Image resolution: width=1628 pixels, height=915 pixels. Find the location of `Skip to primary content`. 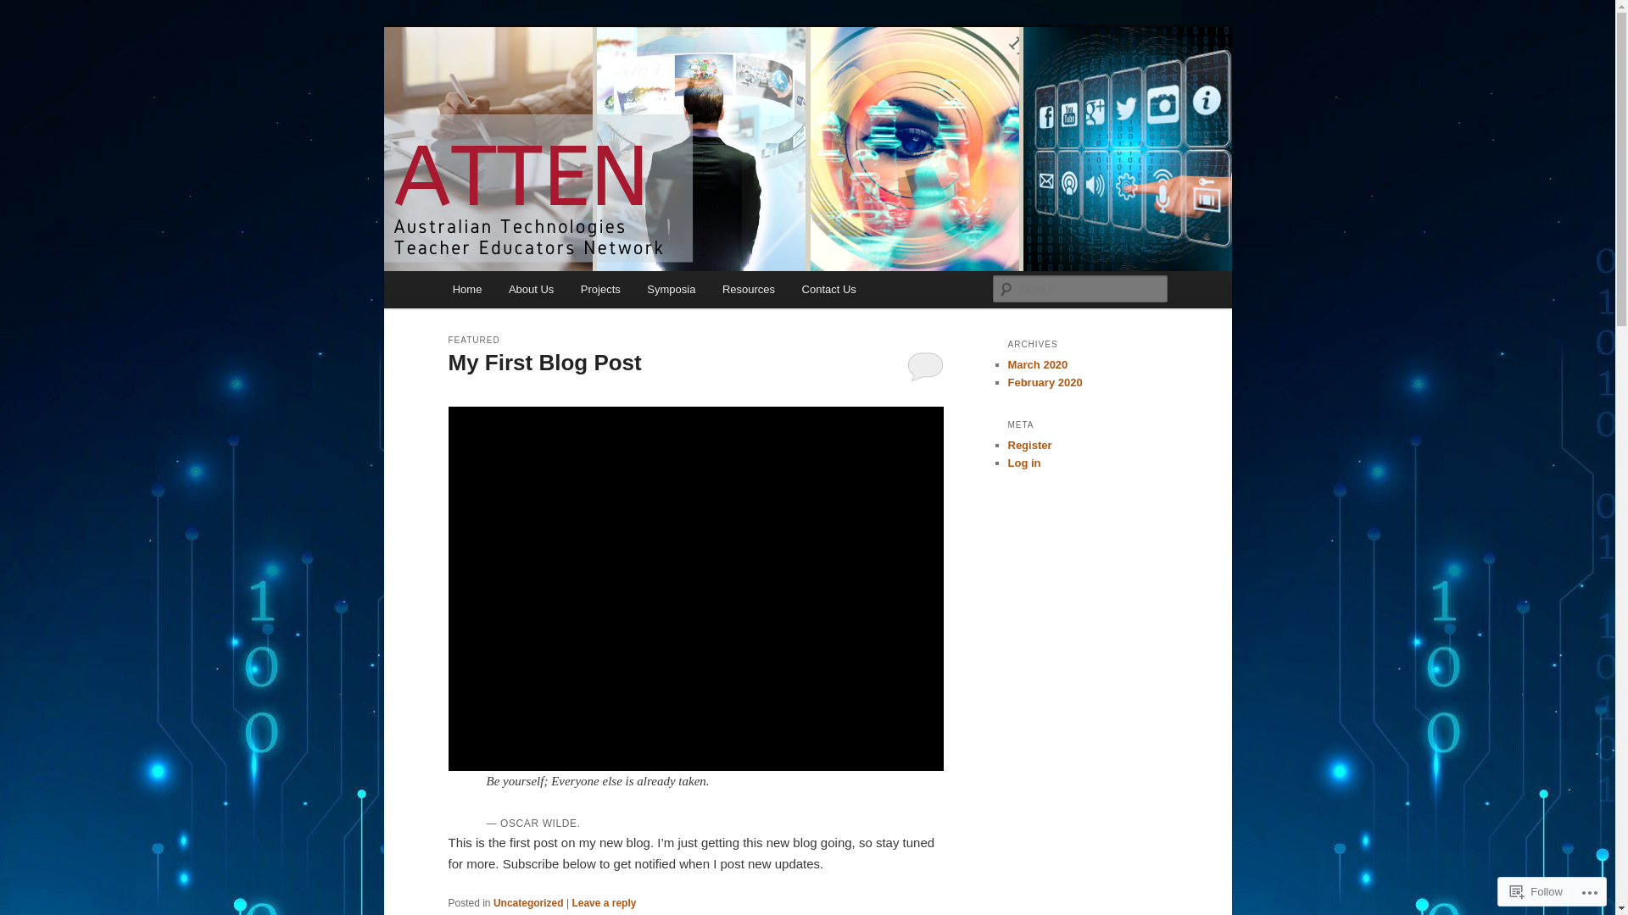

Skip to primary content is located at coordinates (25, 25).